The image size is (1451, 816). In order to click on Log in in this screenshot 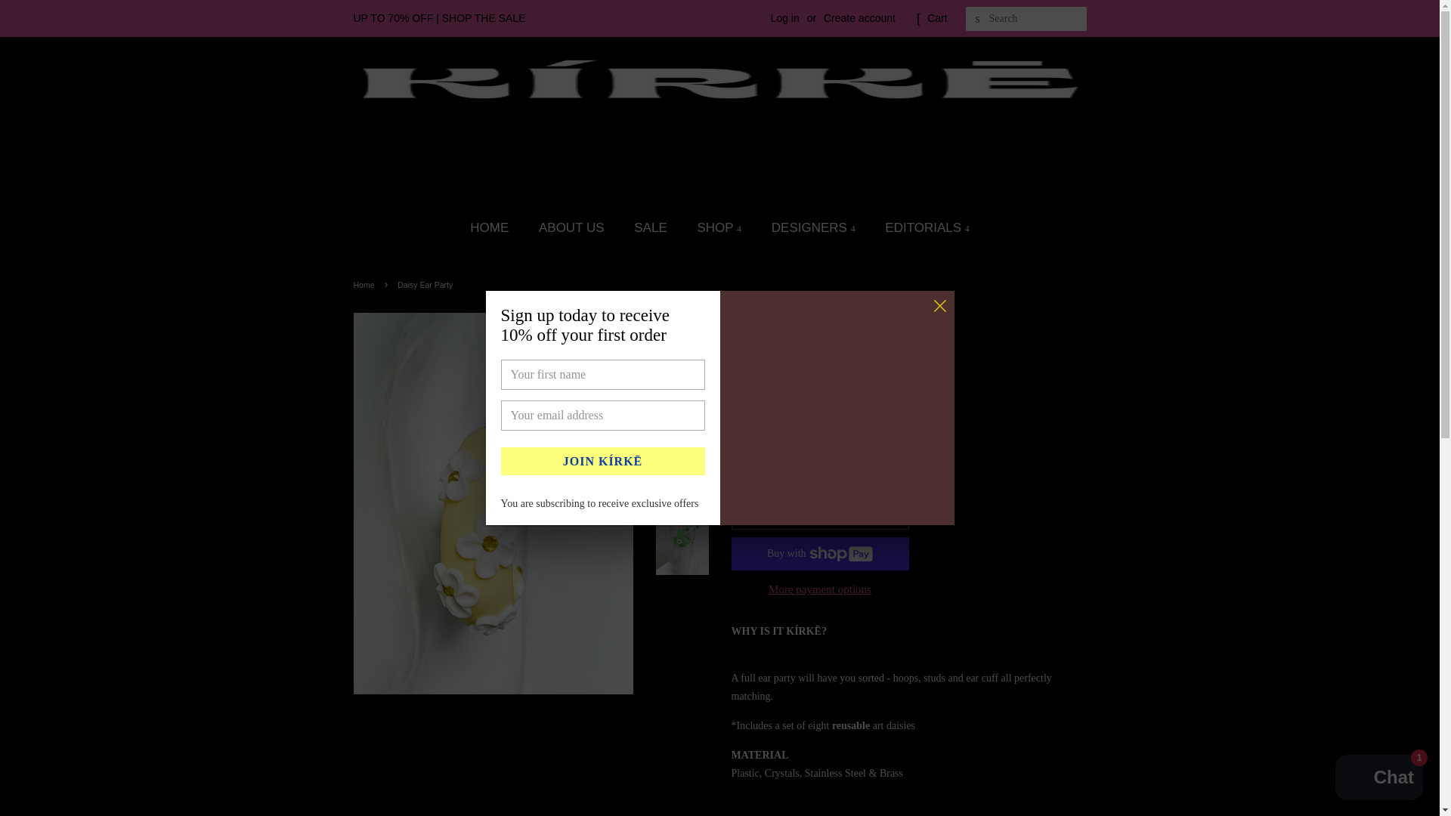, I will do `click(784, 18)`.